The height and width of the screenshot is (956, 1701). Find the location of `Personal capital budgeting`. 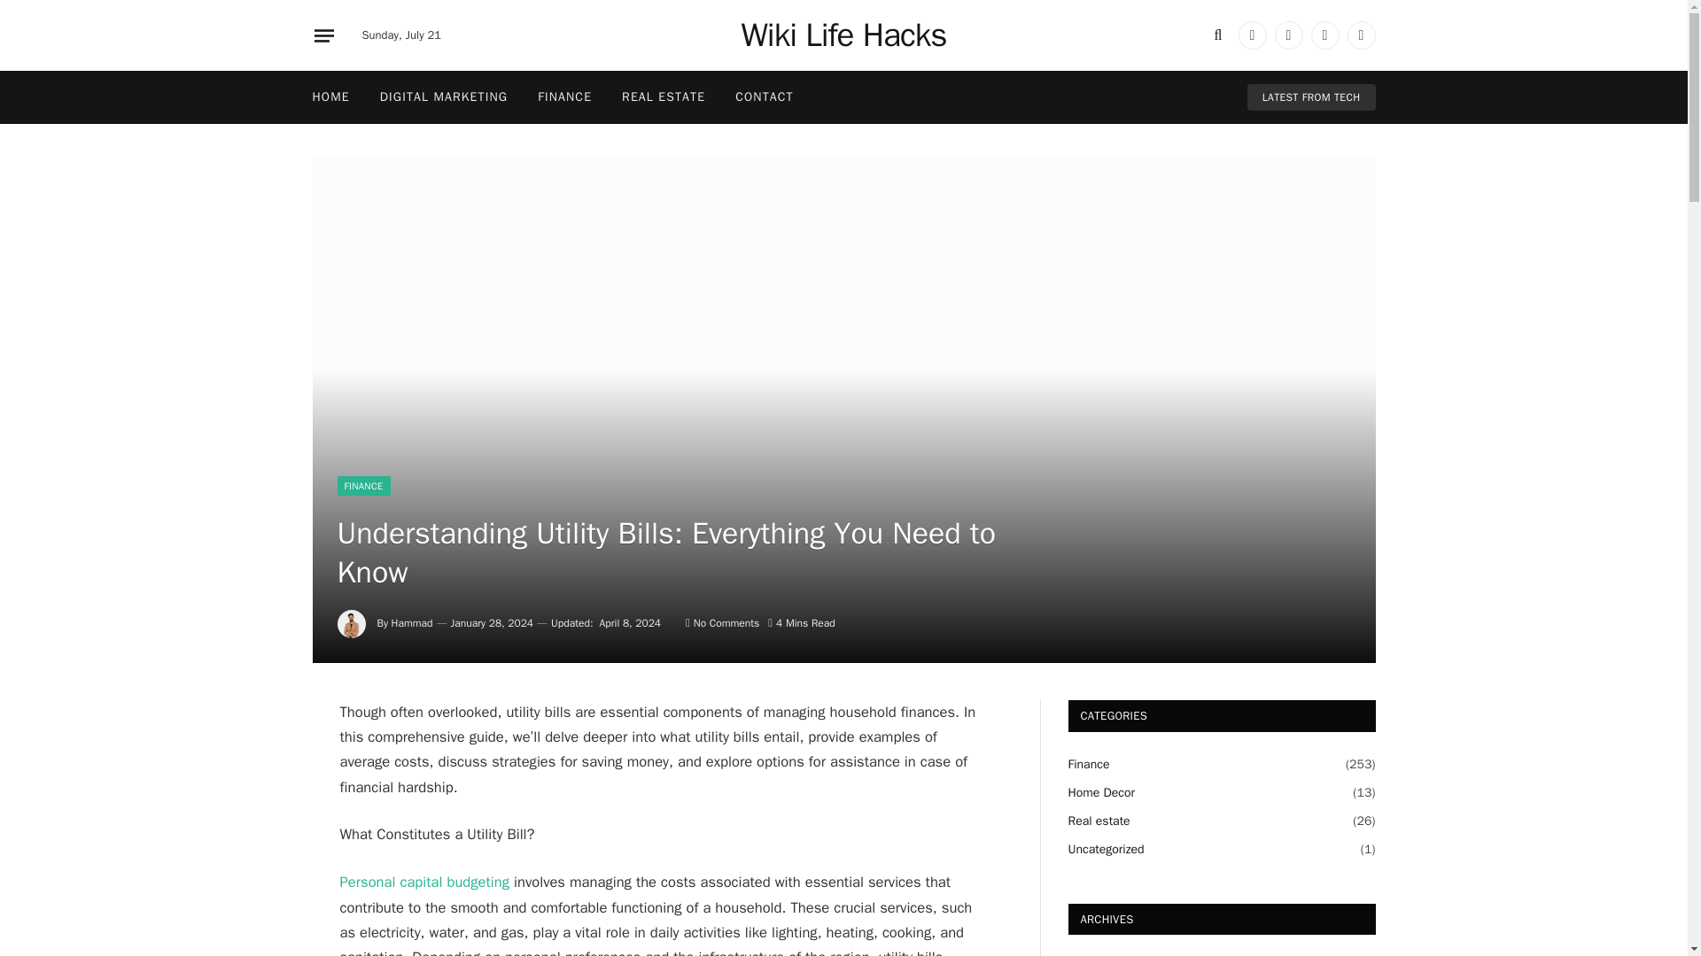

Personal capital budgeting is located at coordinates (425, 882).